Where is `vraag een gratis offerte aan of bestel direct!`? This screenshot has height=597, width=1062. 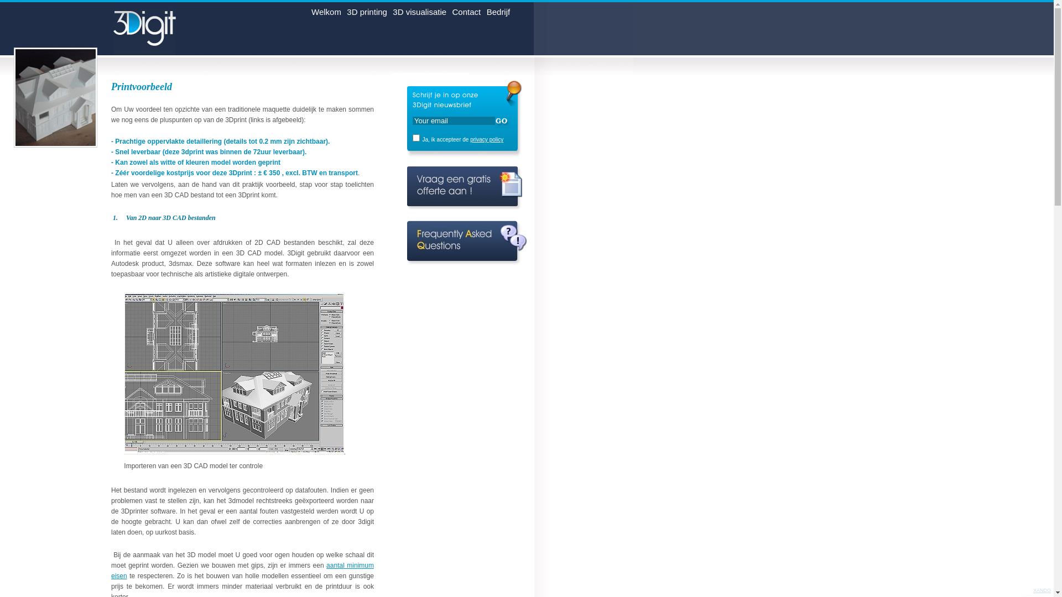 vraag een gratis offerte aan of bestel direct! is located at coordinates (465, 193).